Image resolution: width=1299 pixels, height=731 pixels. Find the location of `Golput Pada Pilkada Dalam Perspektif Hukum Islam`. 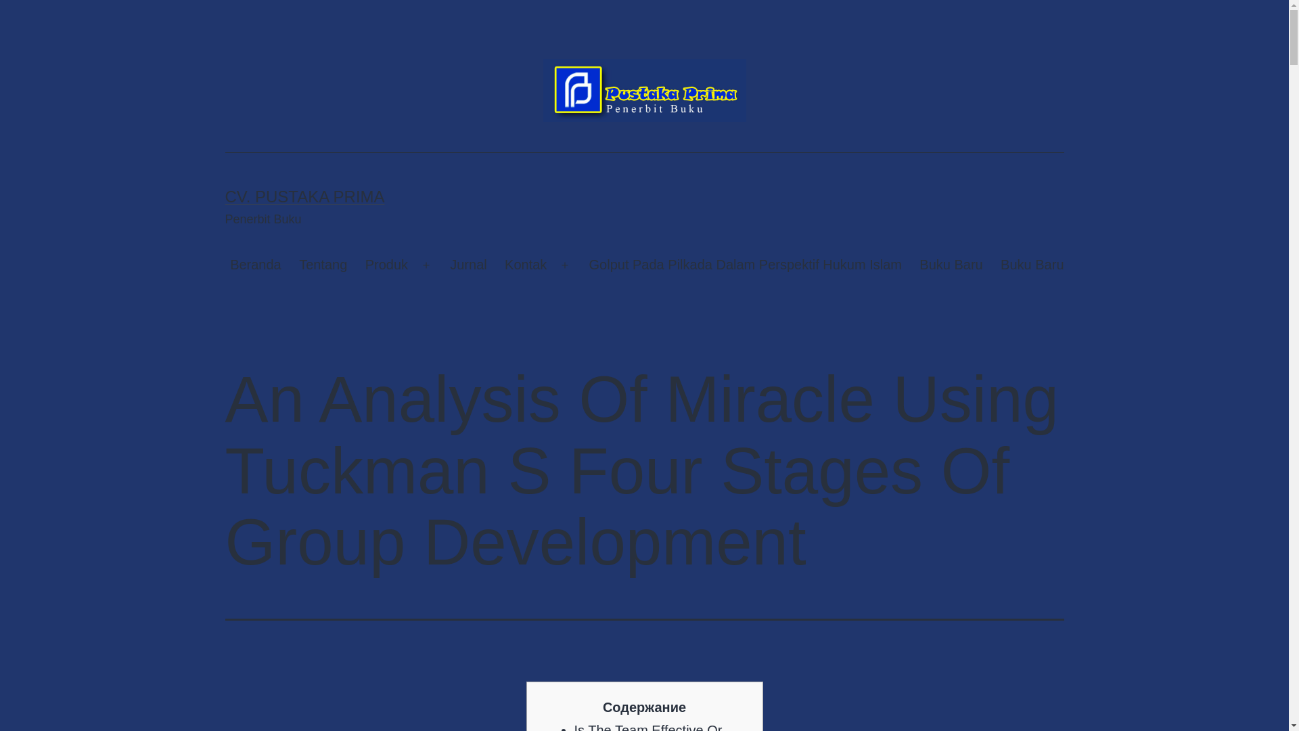

Golput Pada Pilkada Dalam Perspektif Hukum Islam is located at coordinates (744, 265).